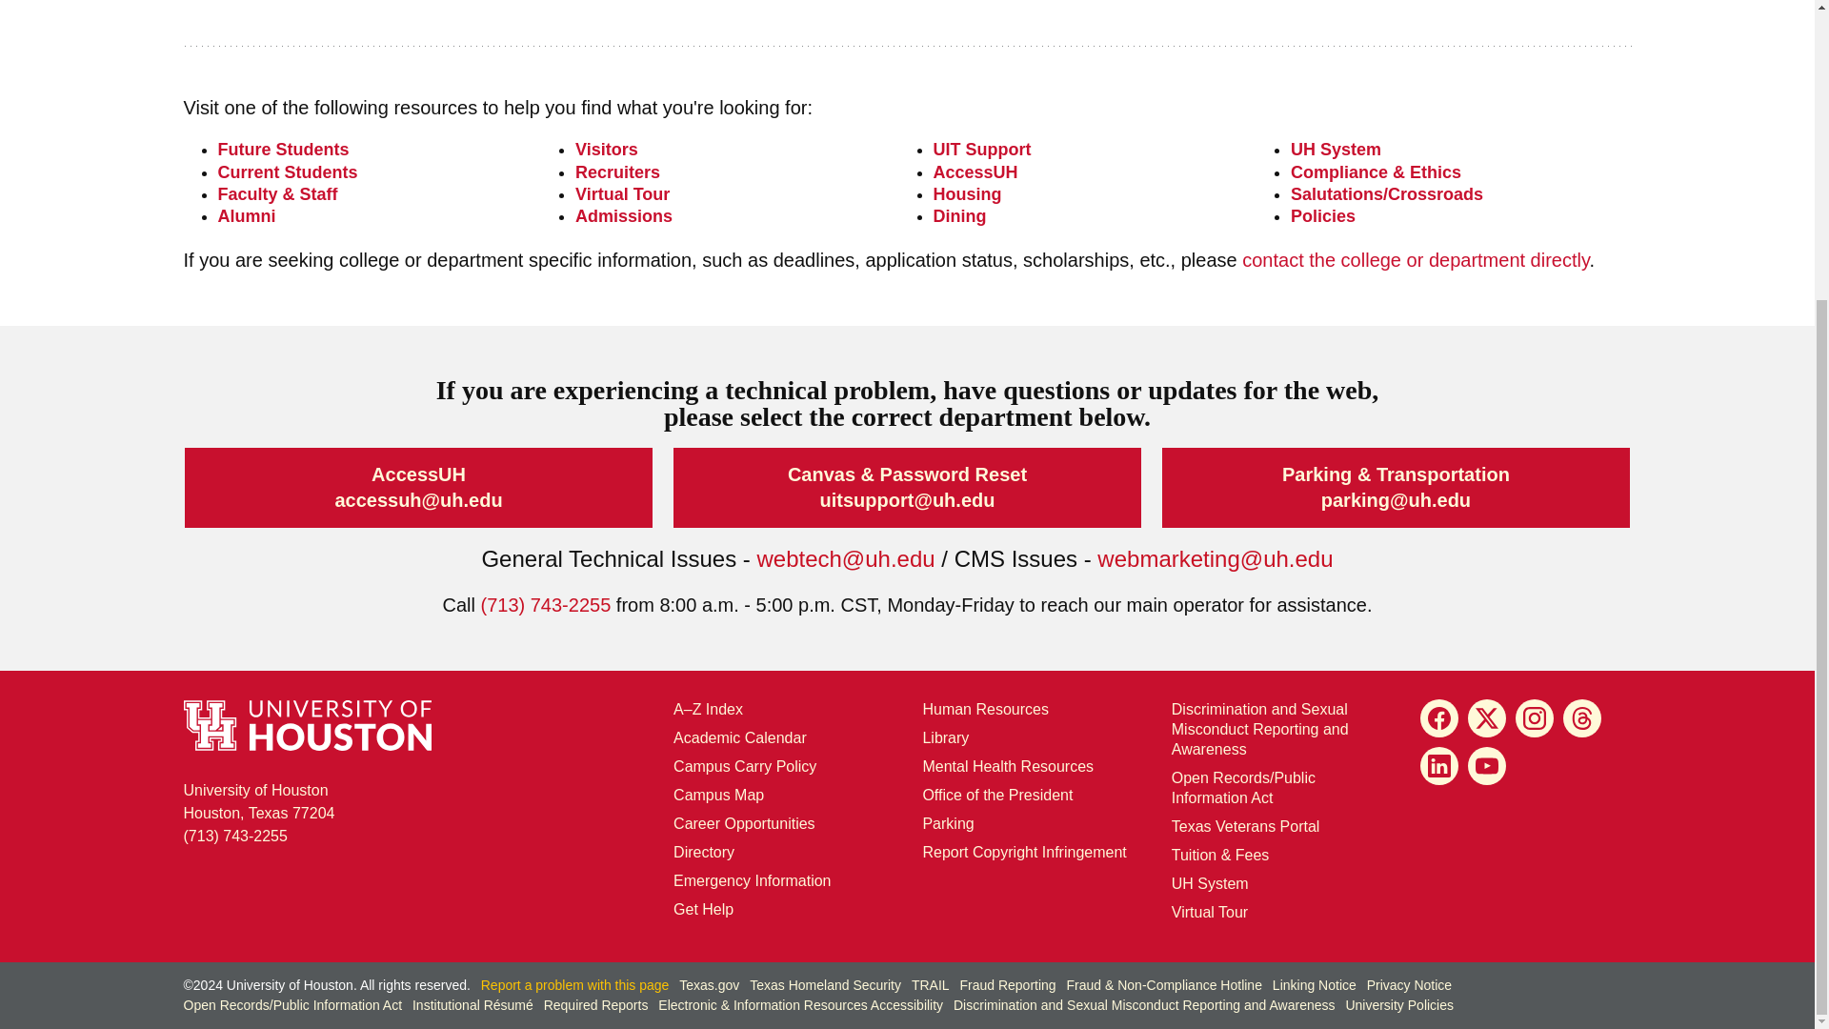 The width and height of the screenshot is (1829, 1029). I want to click on LinkedIn, so click(1438, 766).